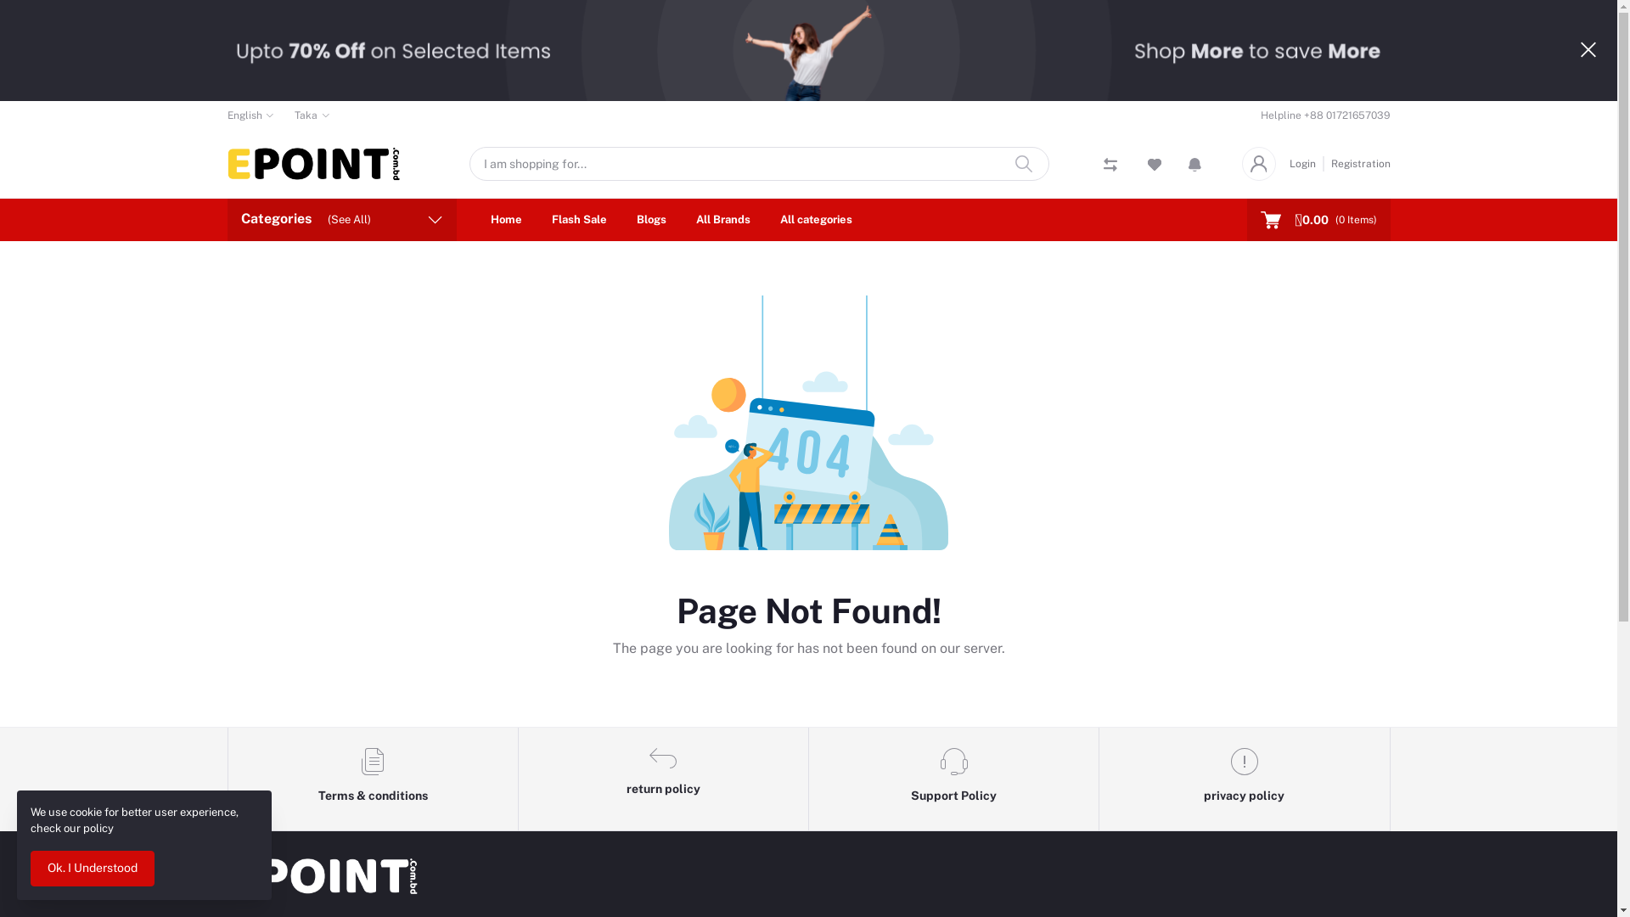 The width and height of the screenshot is (1630, 917). Describe the element at coordinates (312, 115) in the screenshot. I see `Taka` at that location.